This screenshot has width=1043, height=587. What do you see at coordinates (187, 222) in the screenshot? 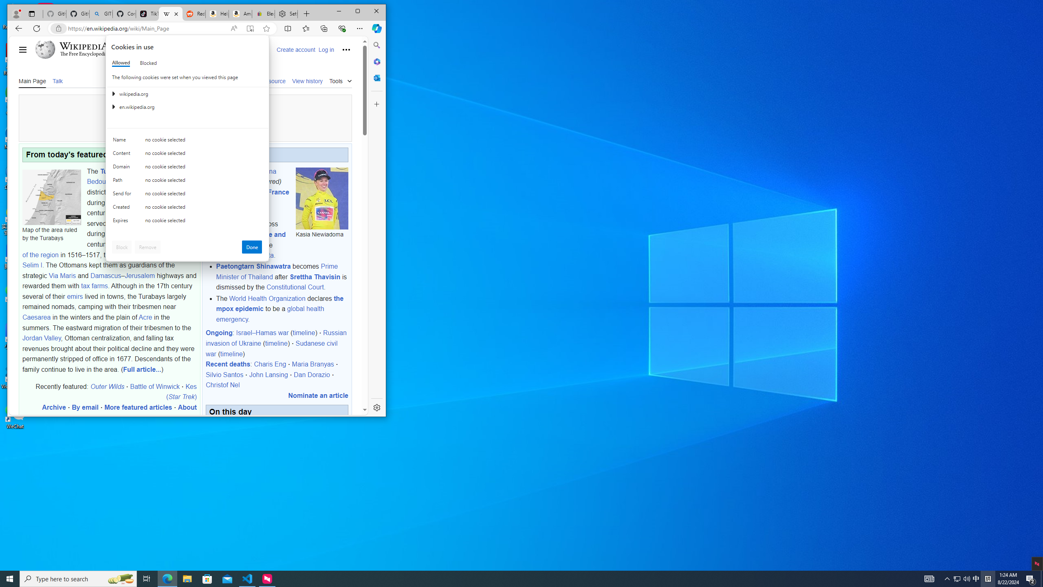
I see `Class: c0153 c0157` at bounding box center [187, 222].